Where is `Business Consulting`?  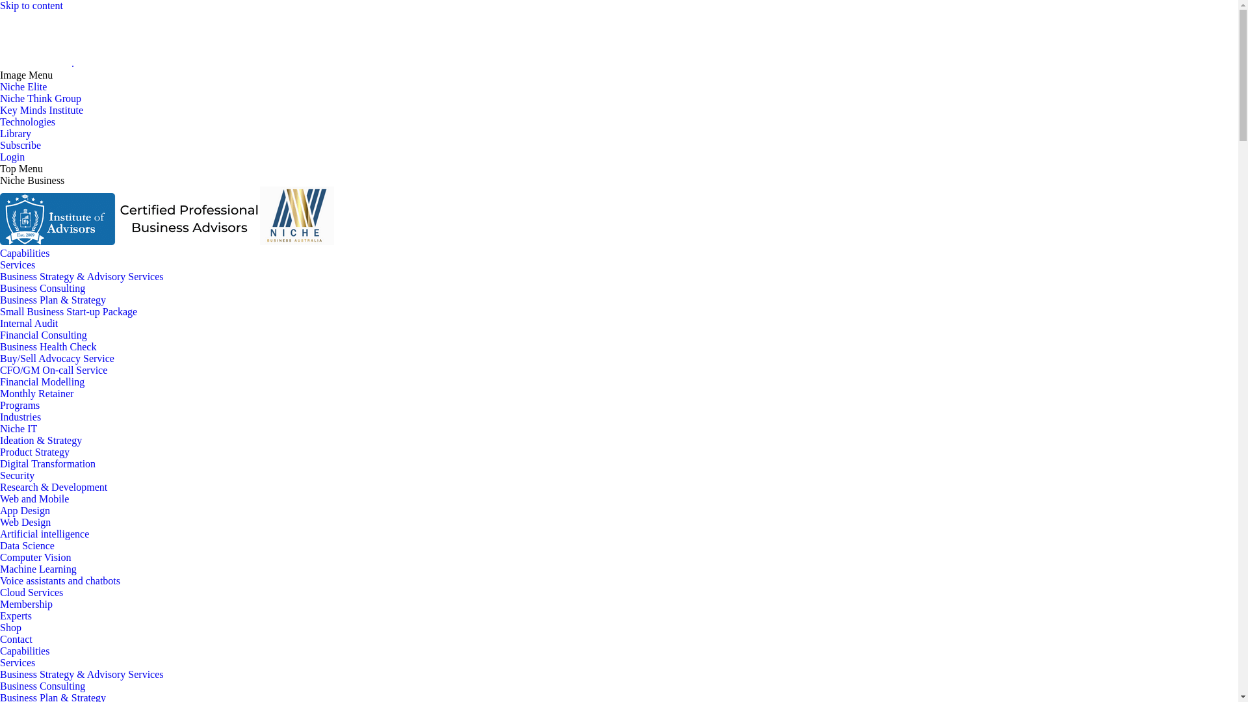 Business Consulting is located at coordinates (43, 289).